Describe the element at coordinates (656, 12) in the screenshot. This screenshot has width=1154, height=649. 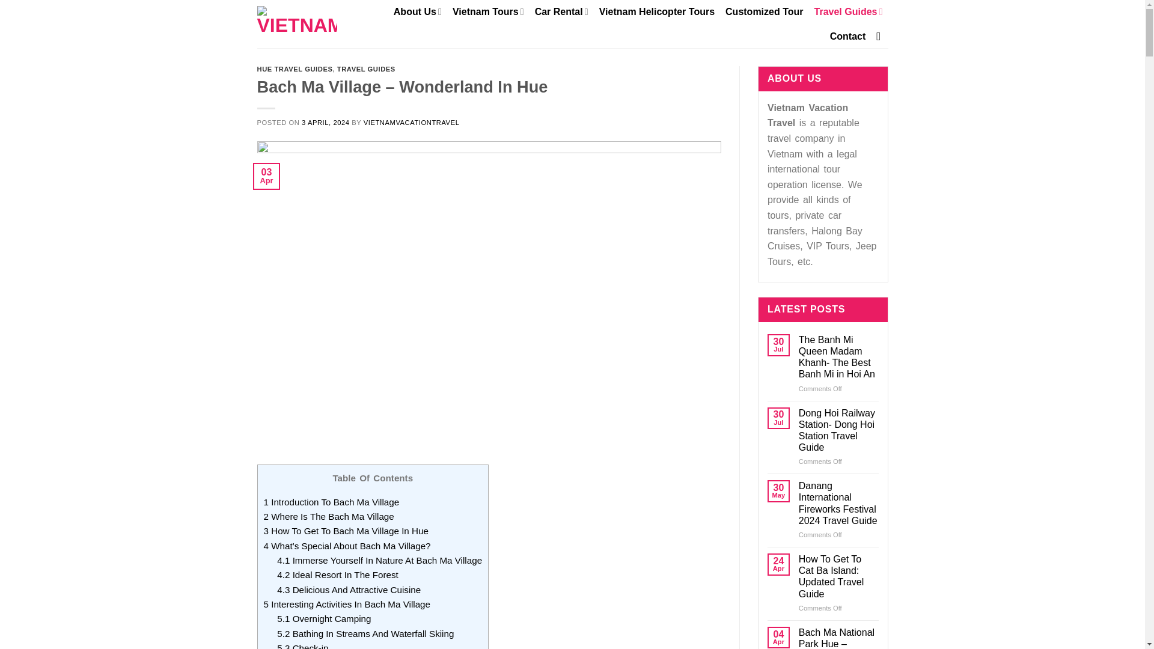
I see `Vietnam Helicopter Tours` at that location.